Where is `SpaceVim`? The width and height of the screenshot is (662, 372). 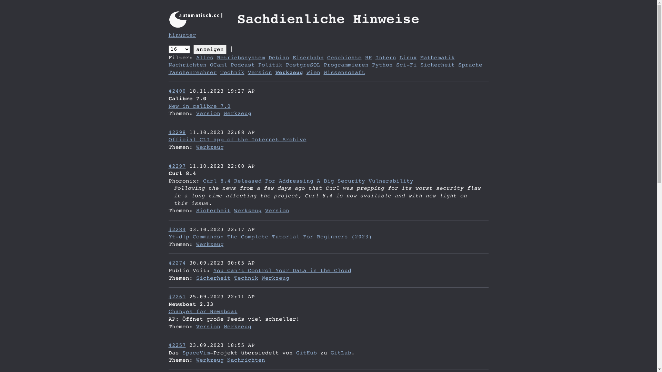 SpaceVim is located at coordinates (196, 353).